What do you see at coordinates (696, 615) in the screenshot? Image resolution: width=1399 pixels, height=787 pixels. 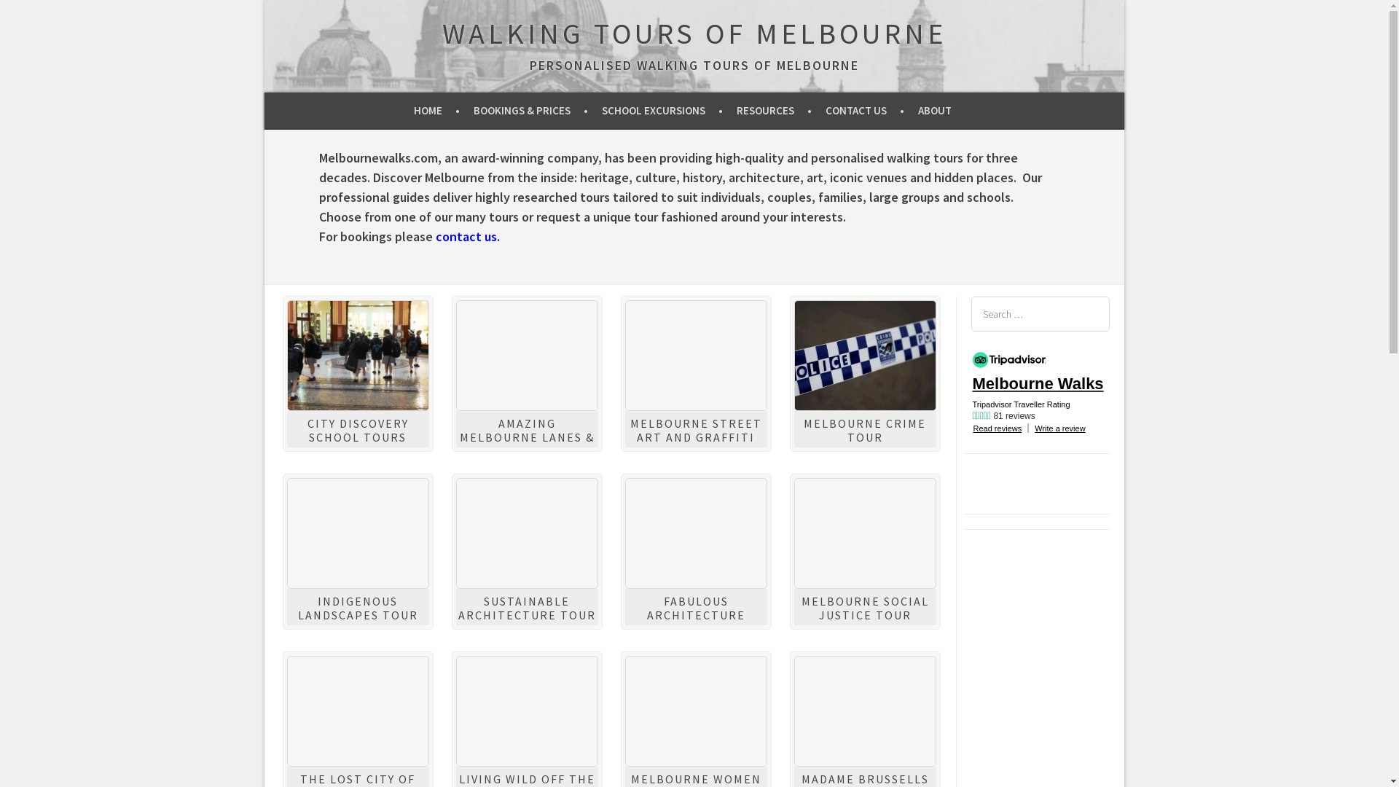 I see `FABULOUS ARCHITECTURE MELBOURNE TOUR` at bounding box center [696, 615].